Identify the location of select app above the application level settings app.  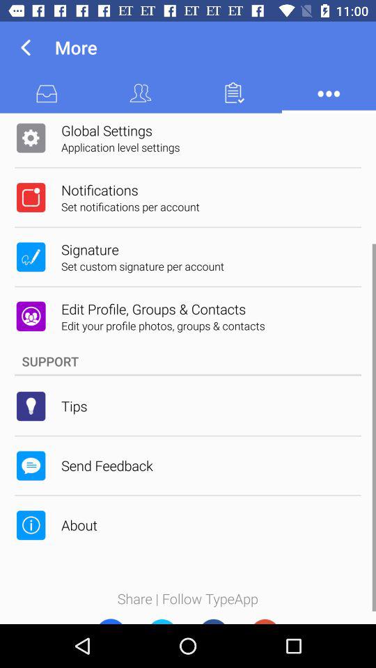
(107, 130).